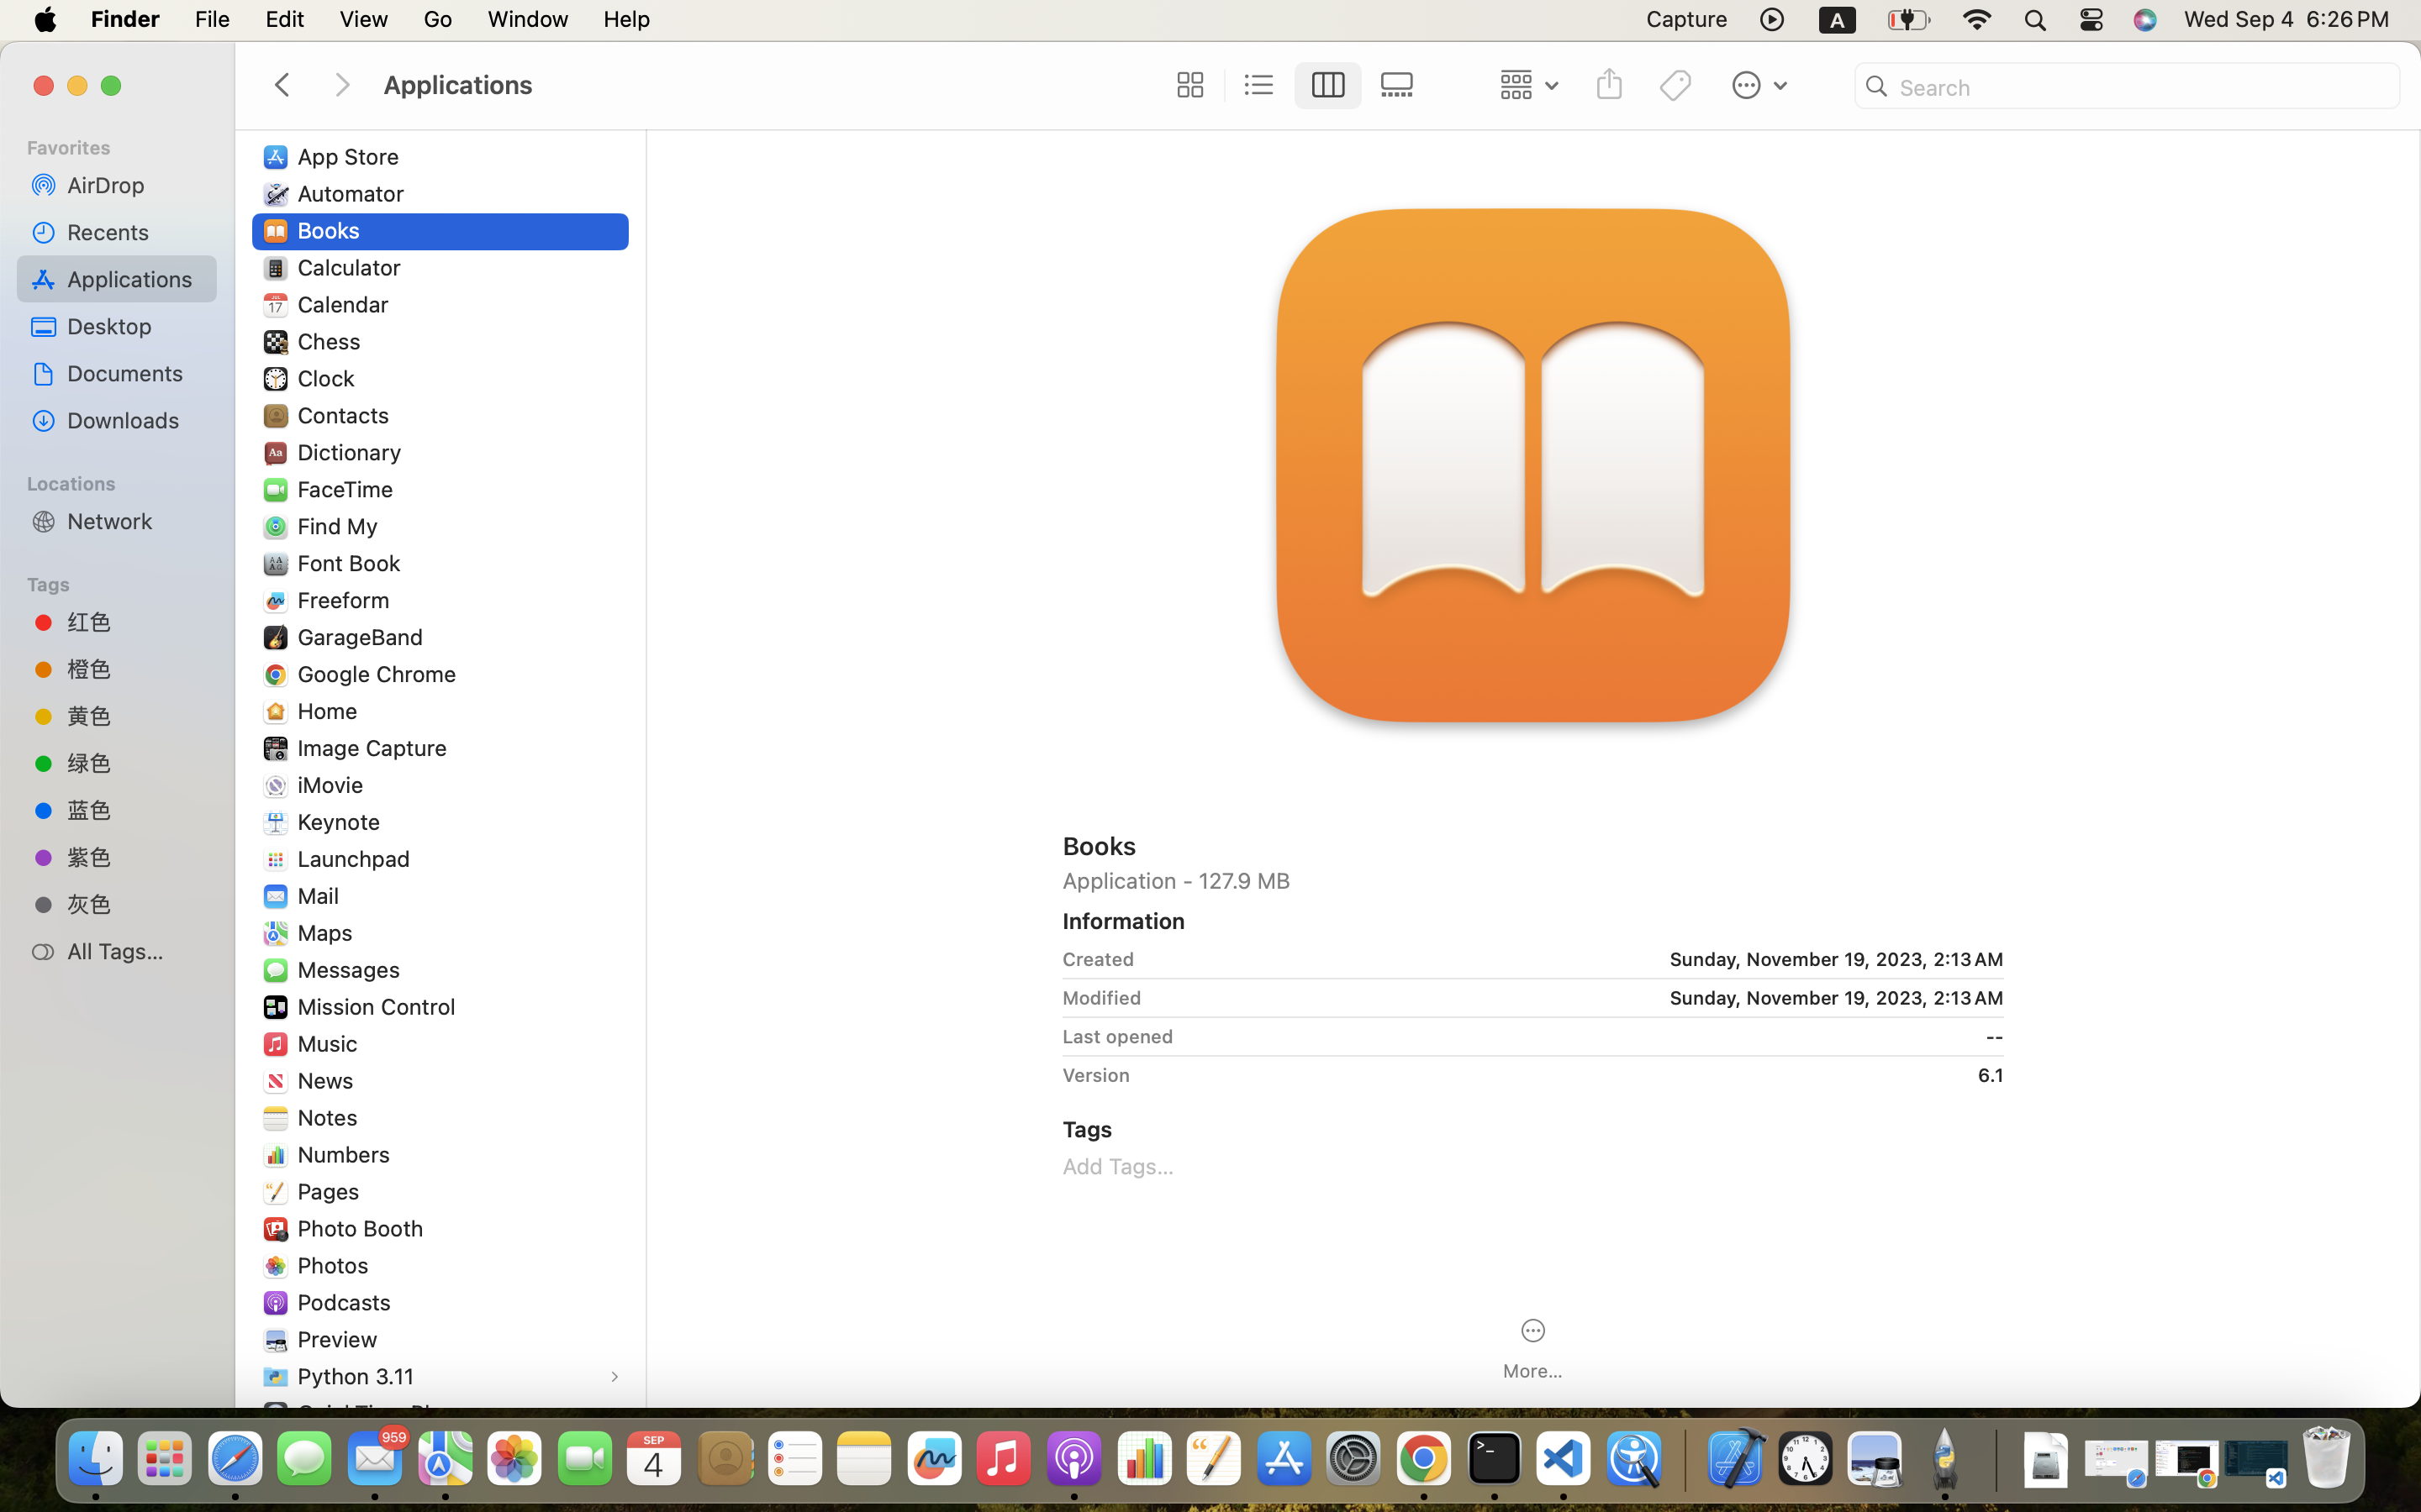 The height and width of the screenshot is (1512, 2421). Describe the element at coordinates (1576, 959) in the screenshot. I see `Sunday, November 19, 2023, 2:13 AM` at that location.